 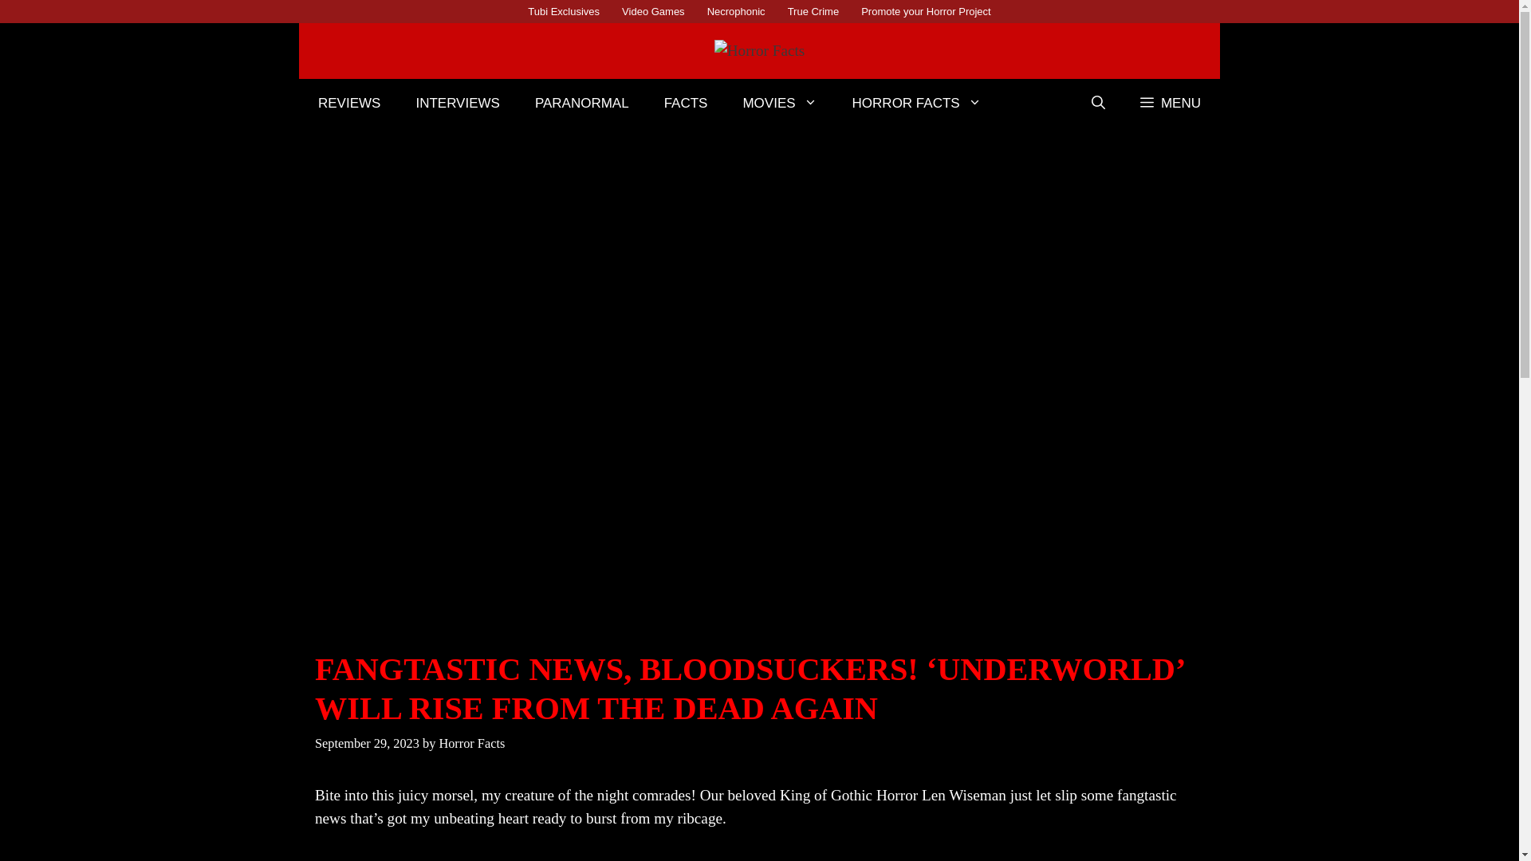 I want to click on Necrophonic, so click(x=736, y=11).